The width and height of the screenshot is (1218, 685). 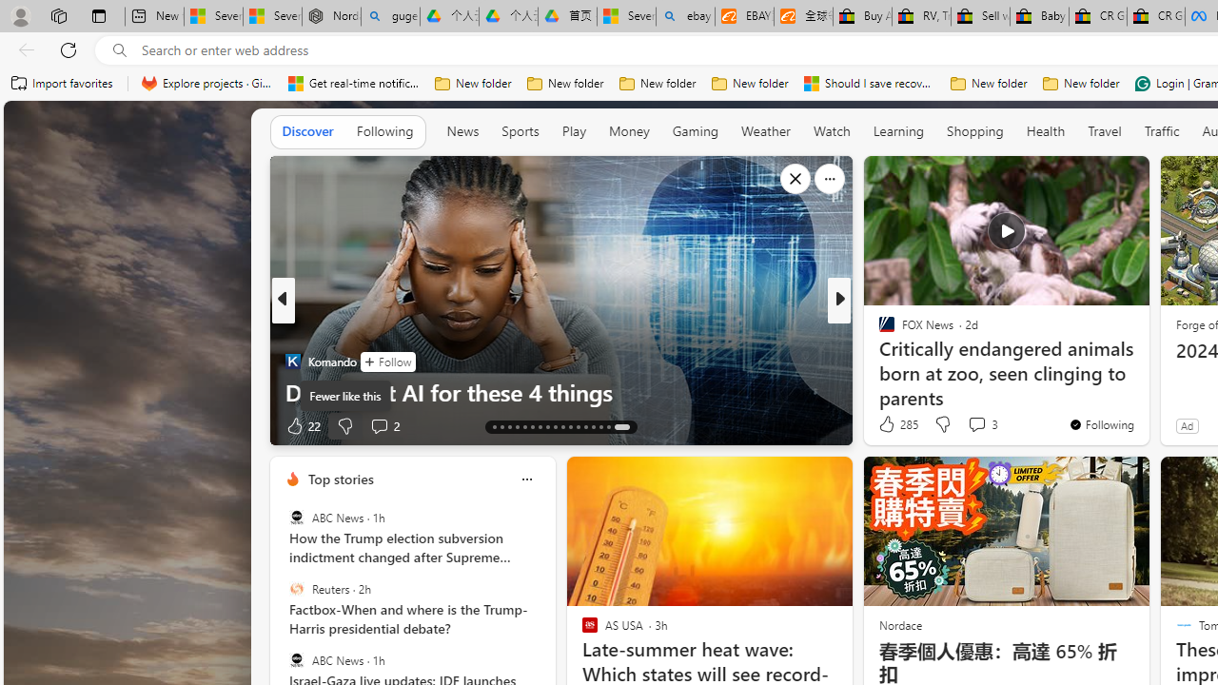 I want to click on Traffic, so click(x=1161, y=130).